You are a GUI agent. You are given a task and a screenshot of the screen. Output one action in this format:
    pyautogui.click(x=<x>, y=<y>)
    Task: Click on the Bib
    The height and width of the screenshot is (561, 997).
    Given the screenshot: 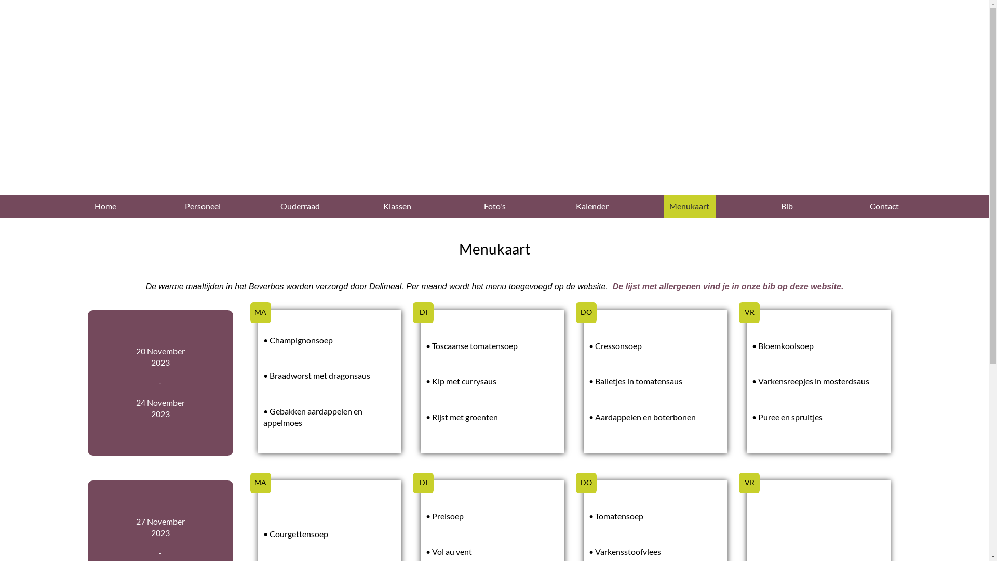 What is the action you would take?
    pyautogui.click(x=787, y=206)
    